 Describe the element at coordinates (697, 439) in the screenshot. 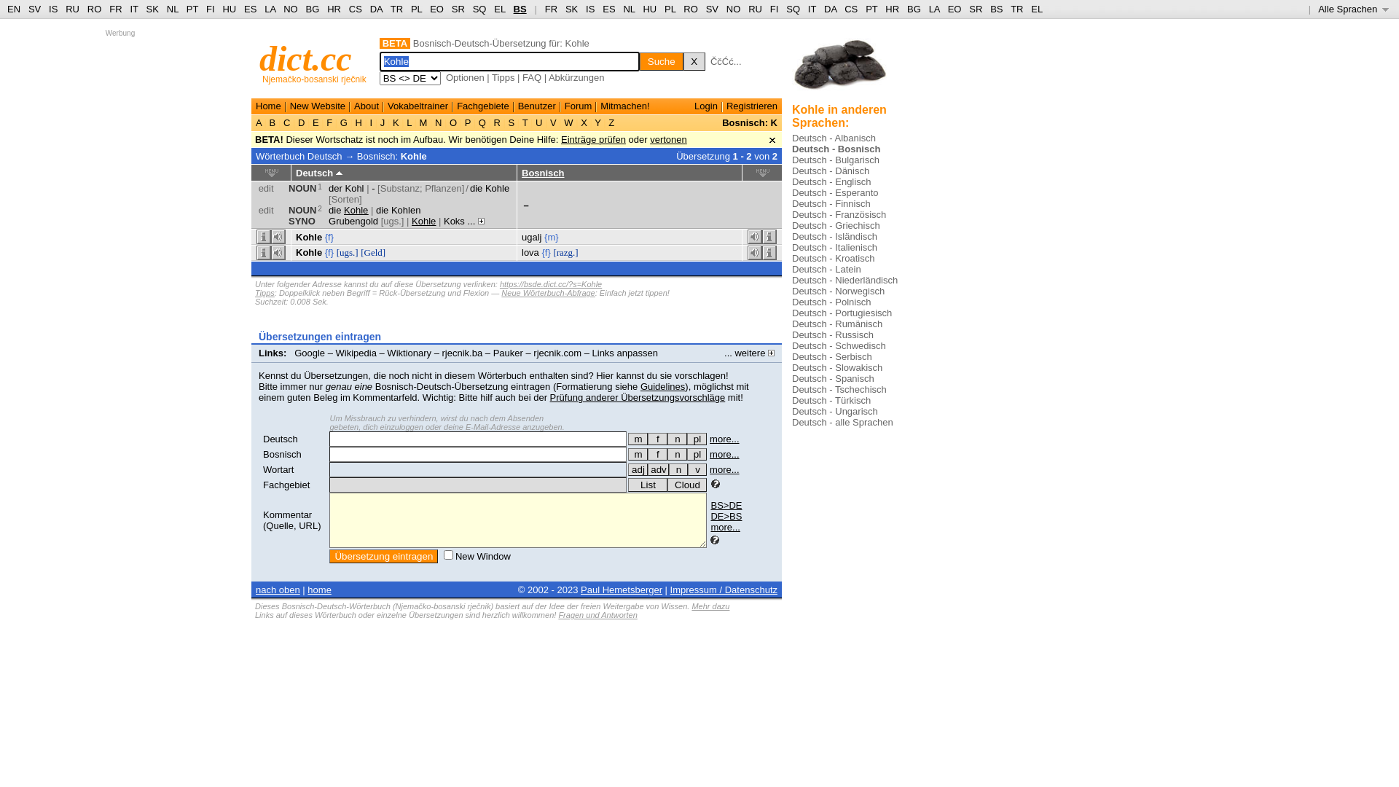

I see `pl` at that location.